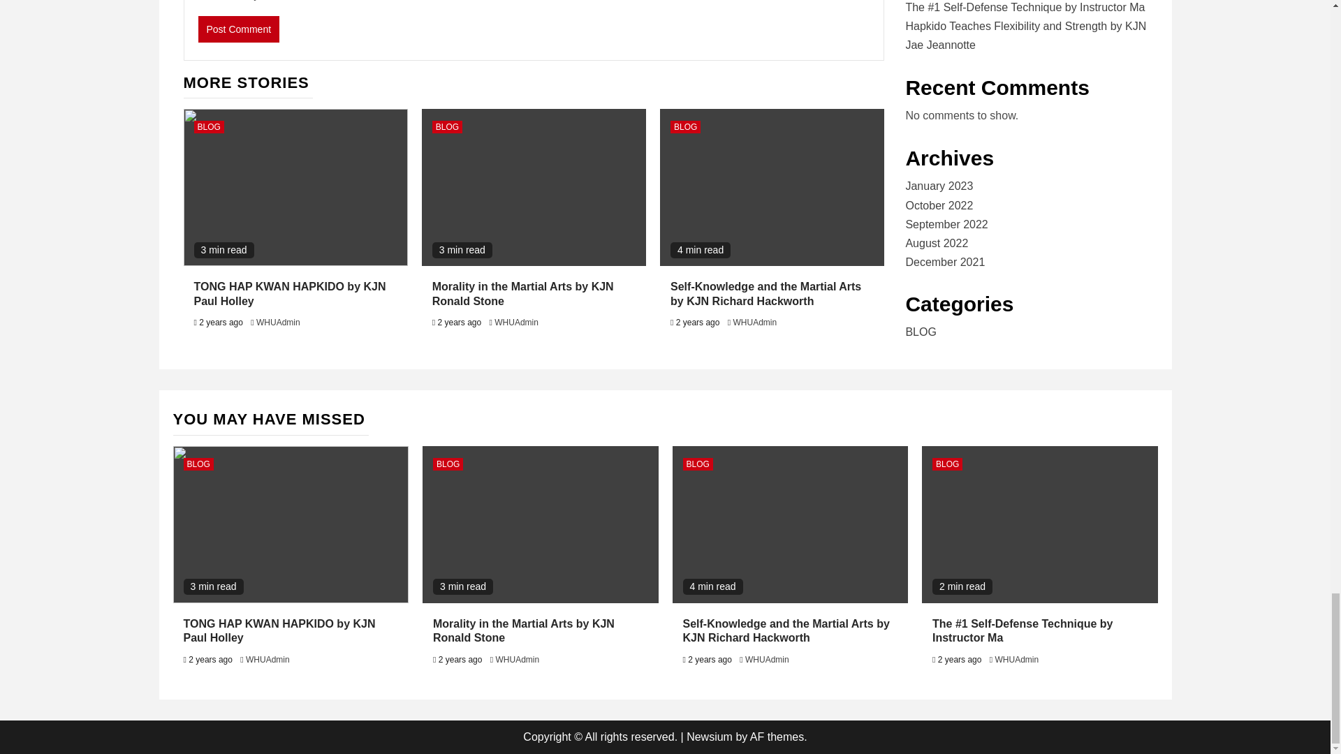  I want to click on BLOG, so click(685, 127).